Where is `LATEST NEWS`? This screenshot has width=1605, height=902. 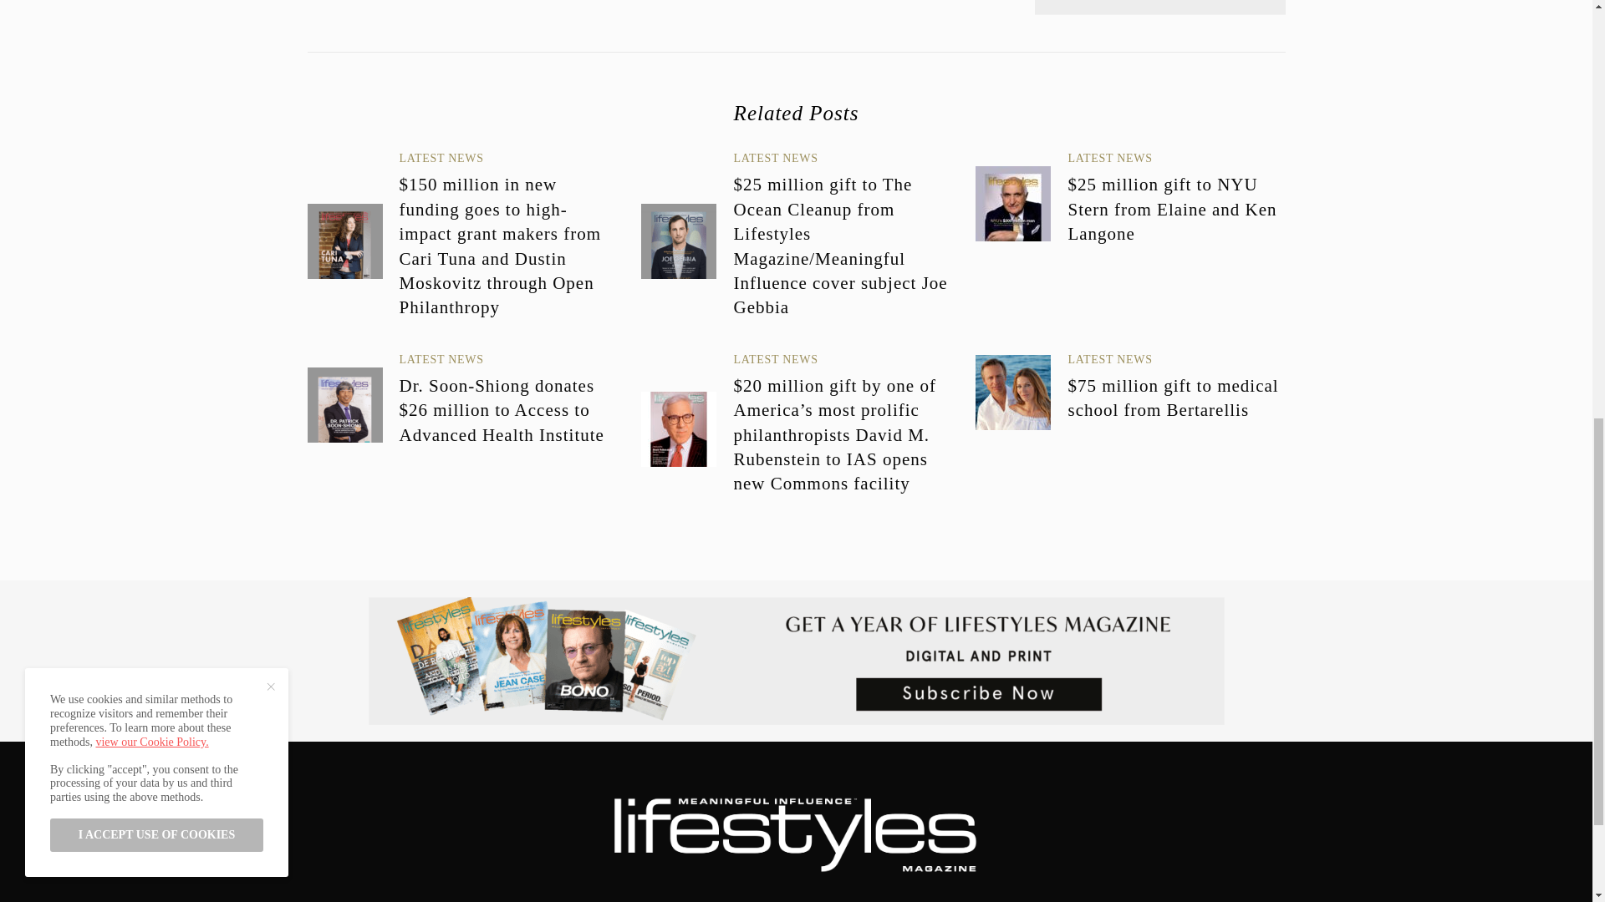 LATEST NEWS is located at coordinates (1109, 359).